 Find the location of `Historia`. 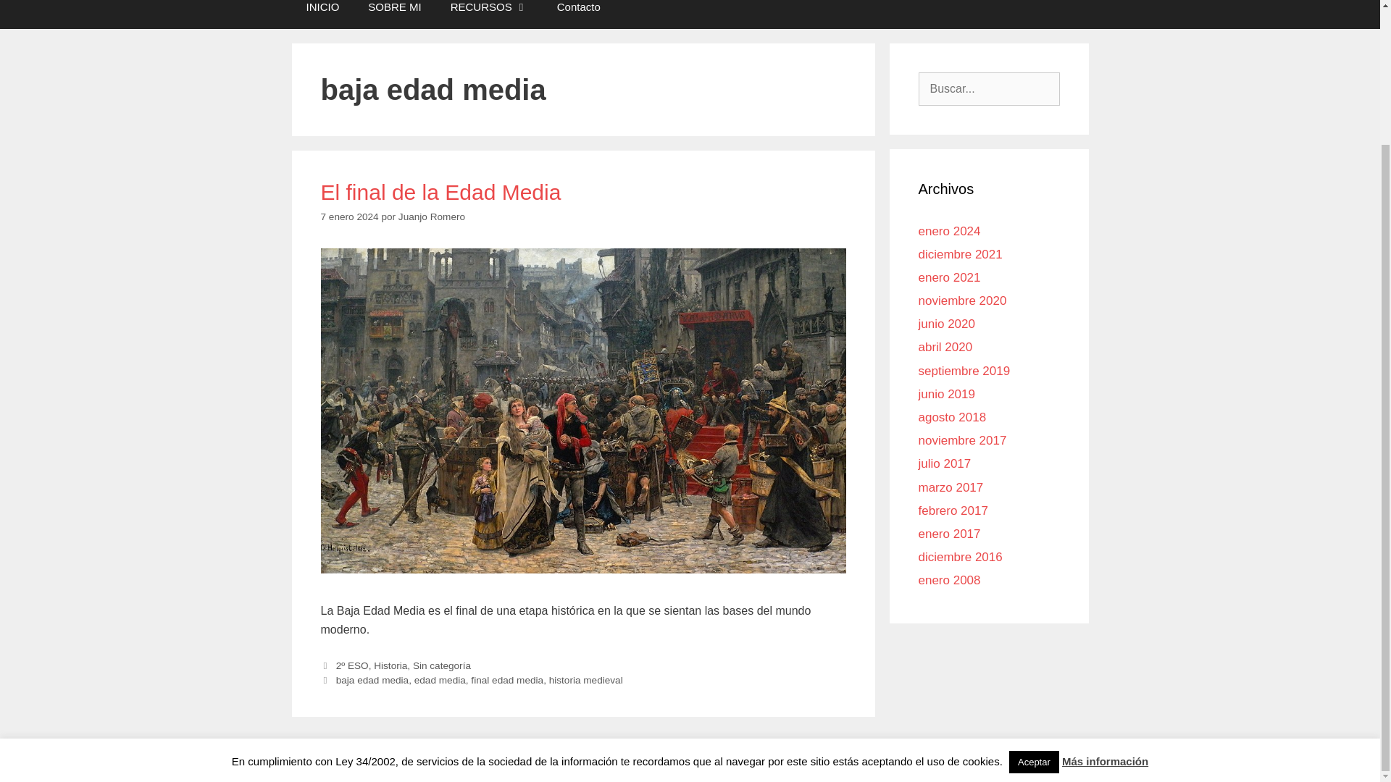

Historia is located at coordinates (390, 665).